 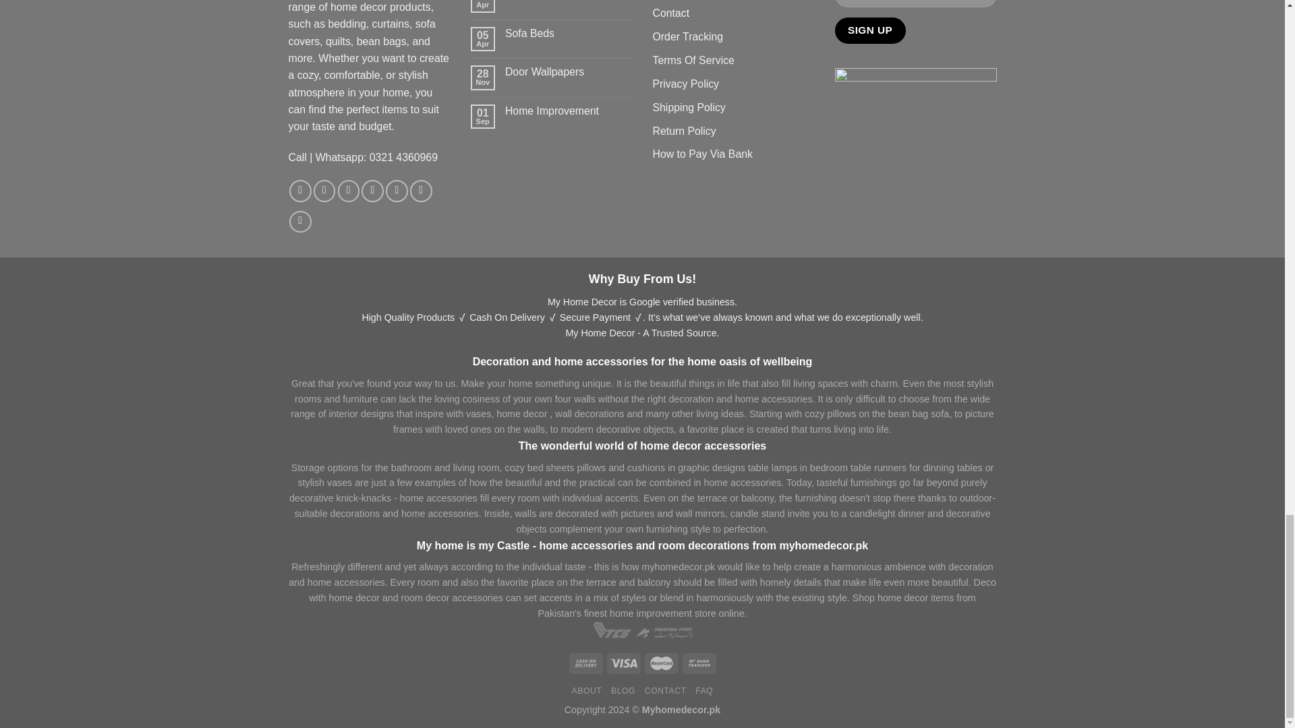 What do you see at coordinates (324, 191) in the screenshot?
I see `Follow on Instagram` at bounding box center [324, 191].